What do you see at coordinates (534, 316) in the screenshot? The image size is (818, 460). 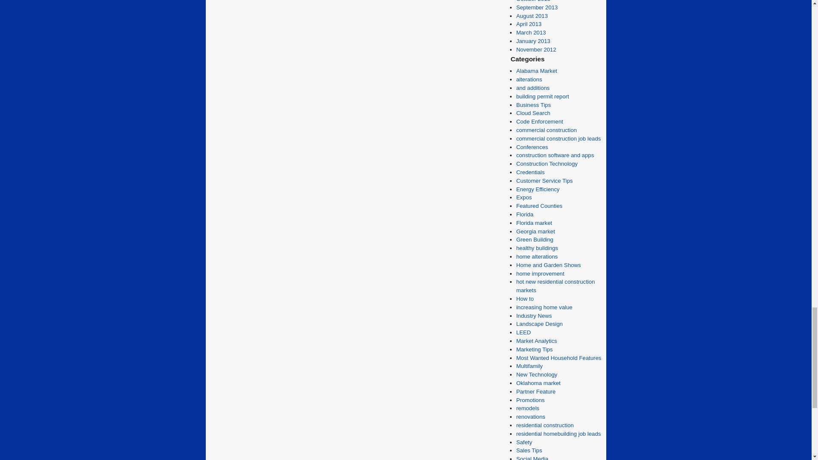 I see `The latest construction and builder industry news ` at bounding box center [534, 316].